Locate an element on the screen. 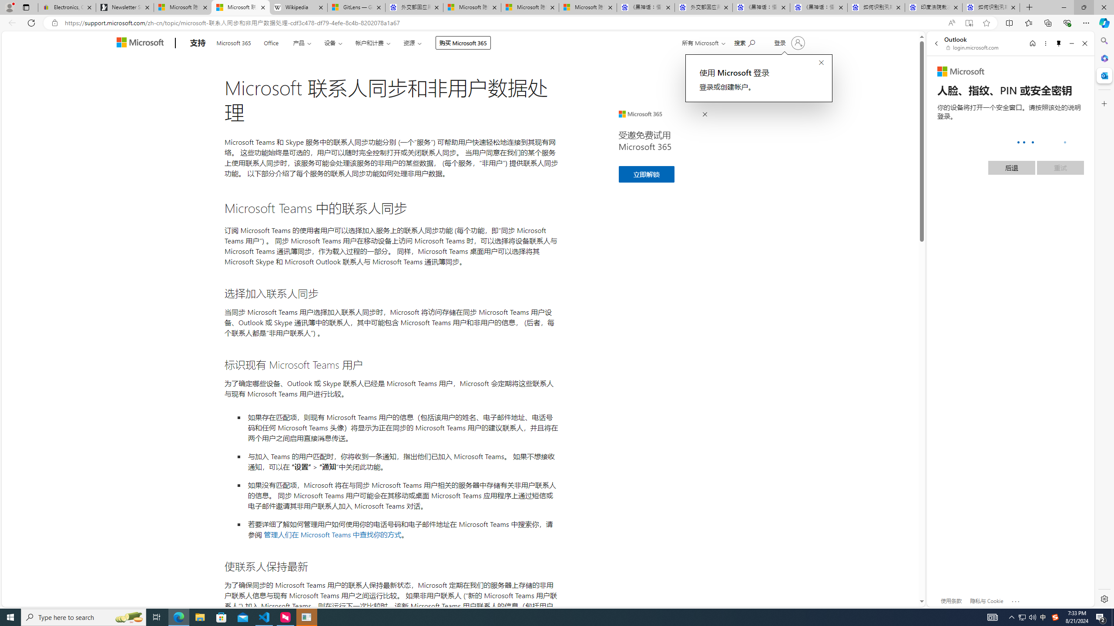 The image size is (1114, 626). Microsoft is located at coordinates (141, 43).